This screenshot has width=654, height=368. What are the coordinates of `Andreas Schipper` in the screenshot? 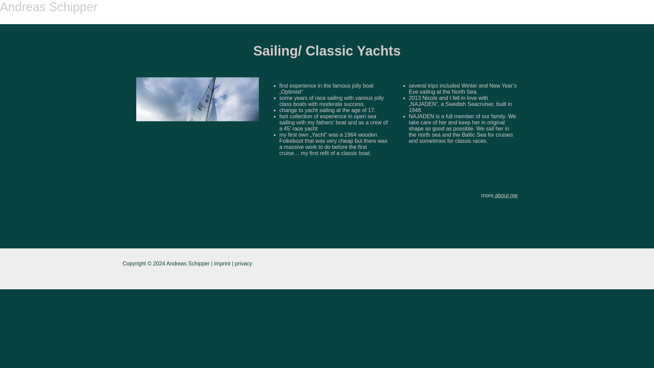 It's located at (49, 7).